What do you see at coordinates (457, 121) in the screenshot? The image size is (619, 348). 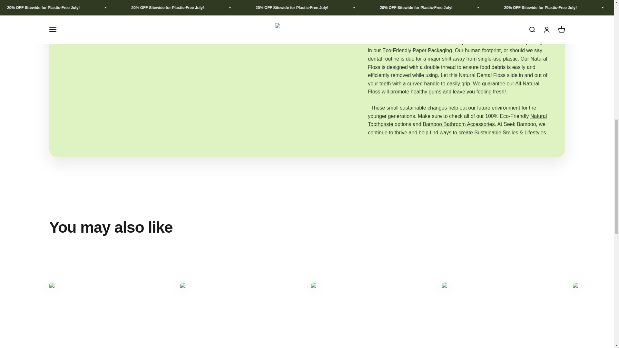 I see `Natural Toothpaste` at bounding box center [457, 121].